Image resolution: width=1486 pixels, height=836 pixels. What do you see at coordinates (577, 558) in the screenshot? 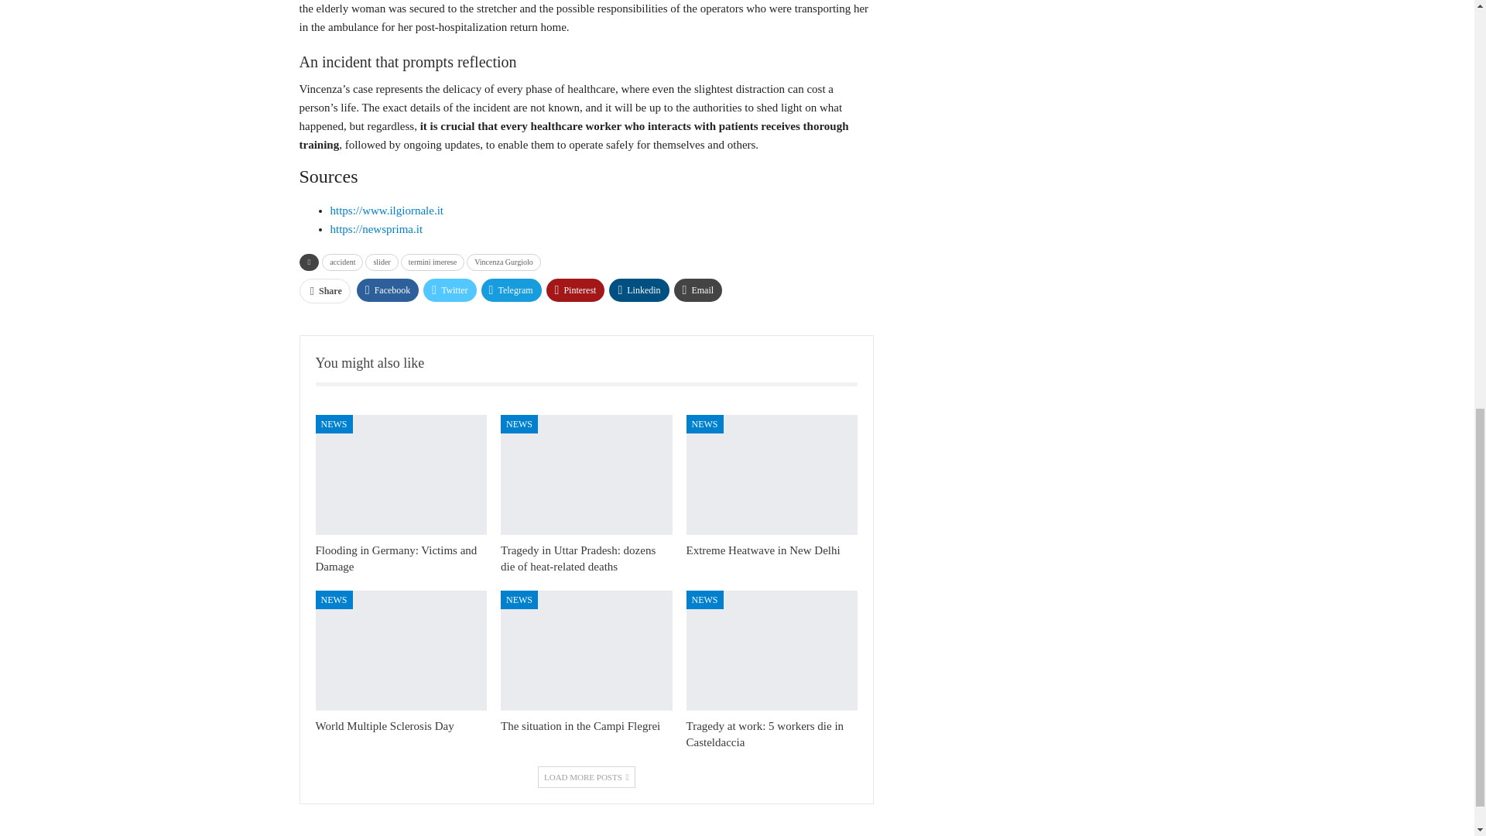
I see `Tragedy in Uttar Pradesh: dozens die of heat-related deaths` at bounding box center [577, 558].